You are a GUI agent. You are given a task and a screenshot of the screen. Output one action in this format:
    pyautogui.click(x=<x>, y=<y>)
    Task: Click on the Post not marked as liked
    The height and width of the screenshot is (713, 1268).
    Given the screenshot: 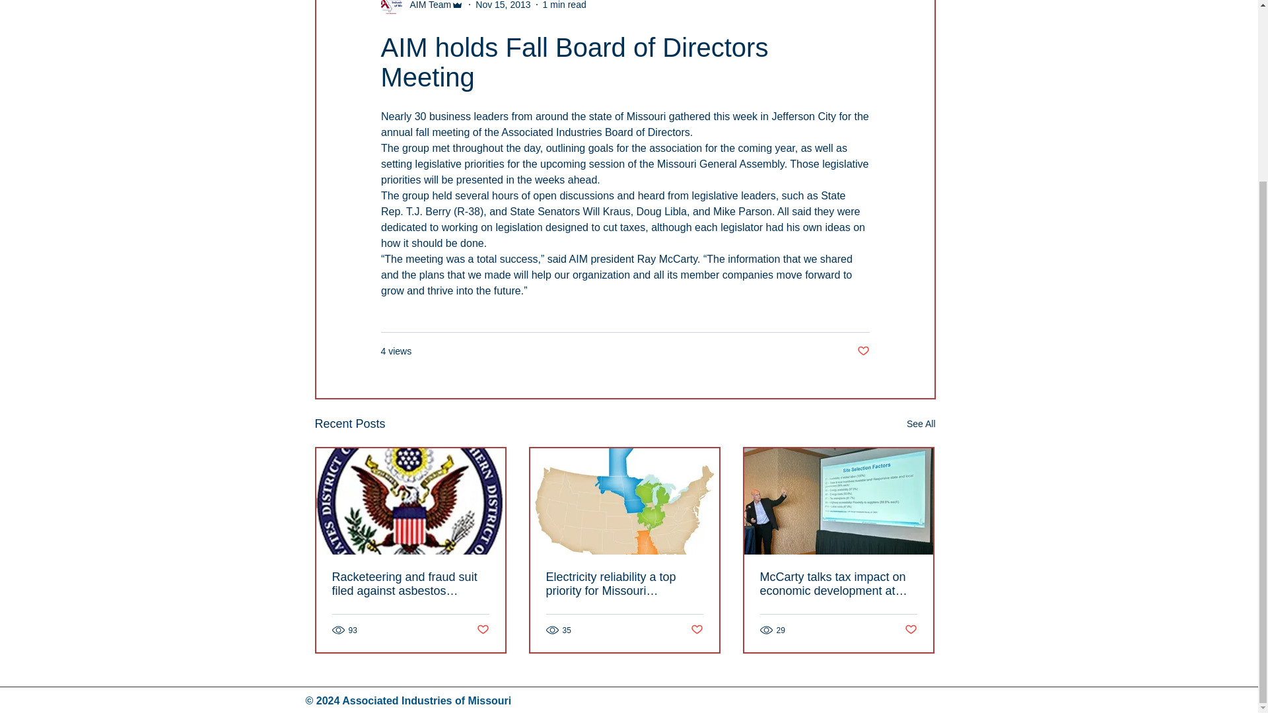 What is the action you would take?
    pyautogui.click(x=911, y=630)
    